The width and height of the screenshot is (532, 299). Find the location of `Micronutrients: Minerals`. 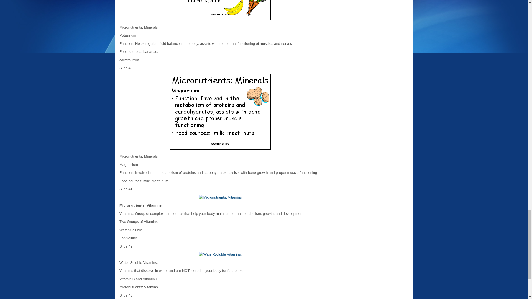

Micronutrients: Minerals is located at coordinates (220, 10).